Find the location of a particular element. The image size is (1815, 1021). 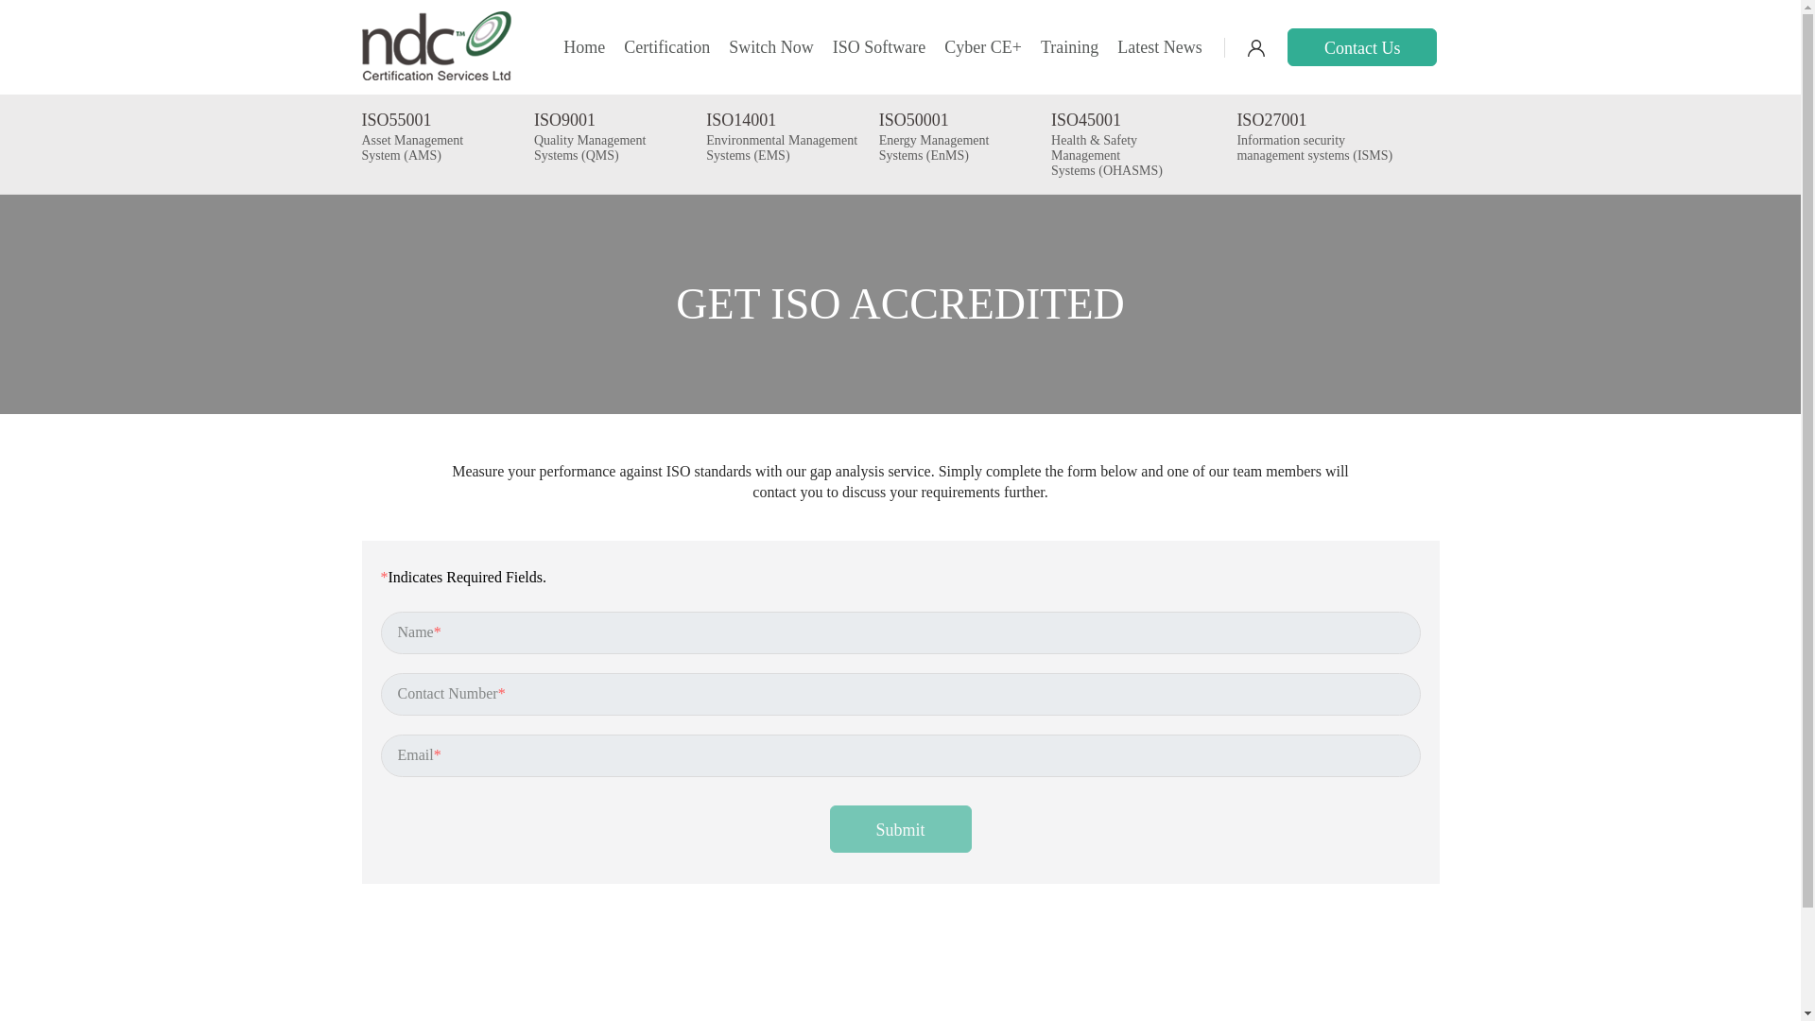

ISO9001 is located at coordinates (590, 121).